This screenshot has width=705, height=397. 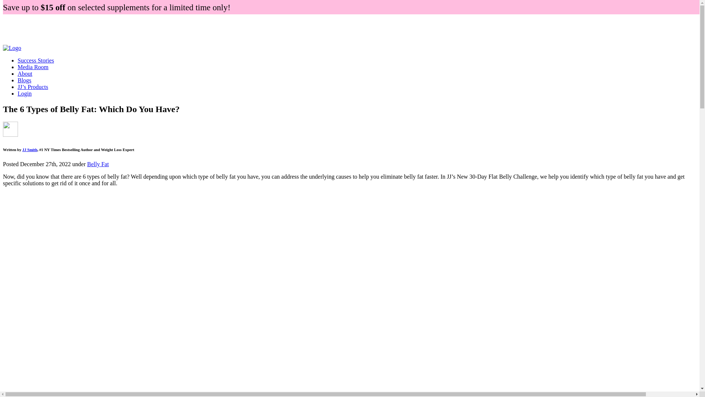 I want to click on Media Room, so click(x=33, y=67).